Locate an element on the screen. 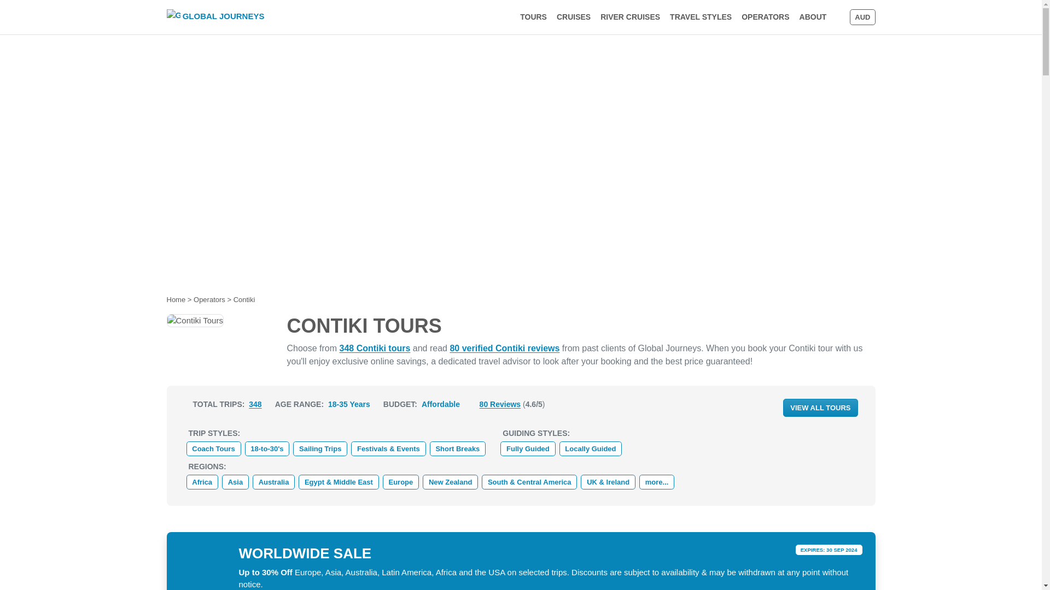  ABOUT is located at coordinates (813, 17).